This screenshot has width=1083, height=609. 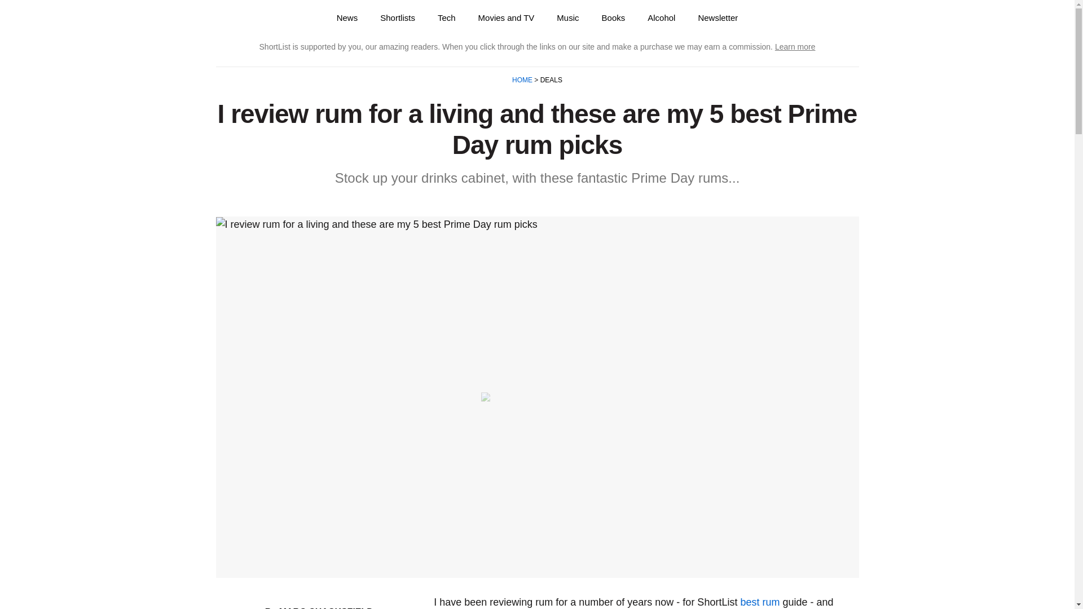 I want to click on Music, so click(x=567, y=17).